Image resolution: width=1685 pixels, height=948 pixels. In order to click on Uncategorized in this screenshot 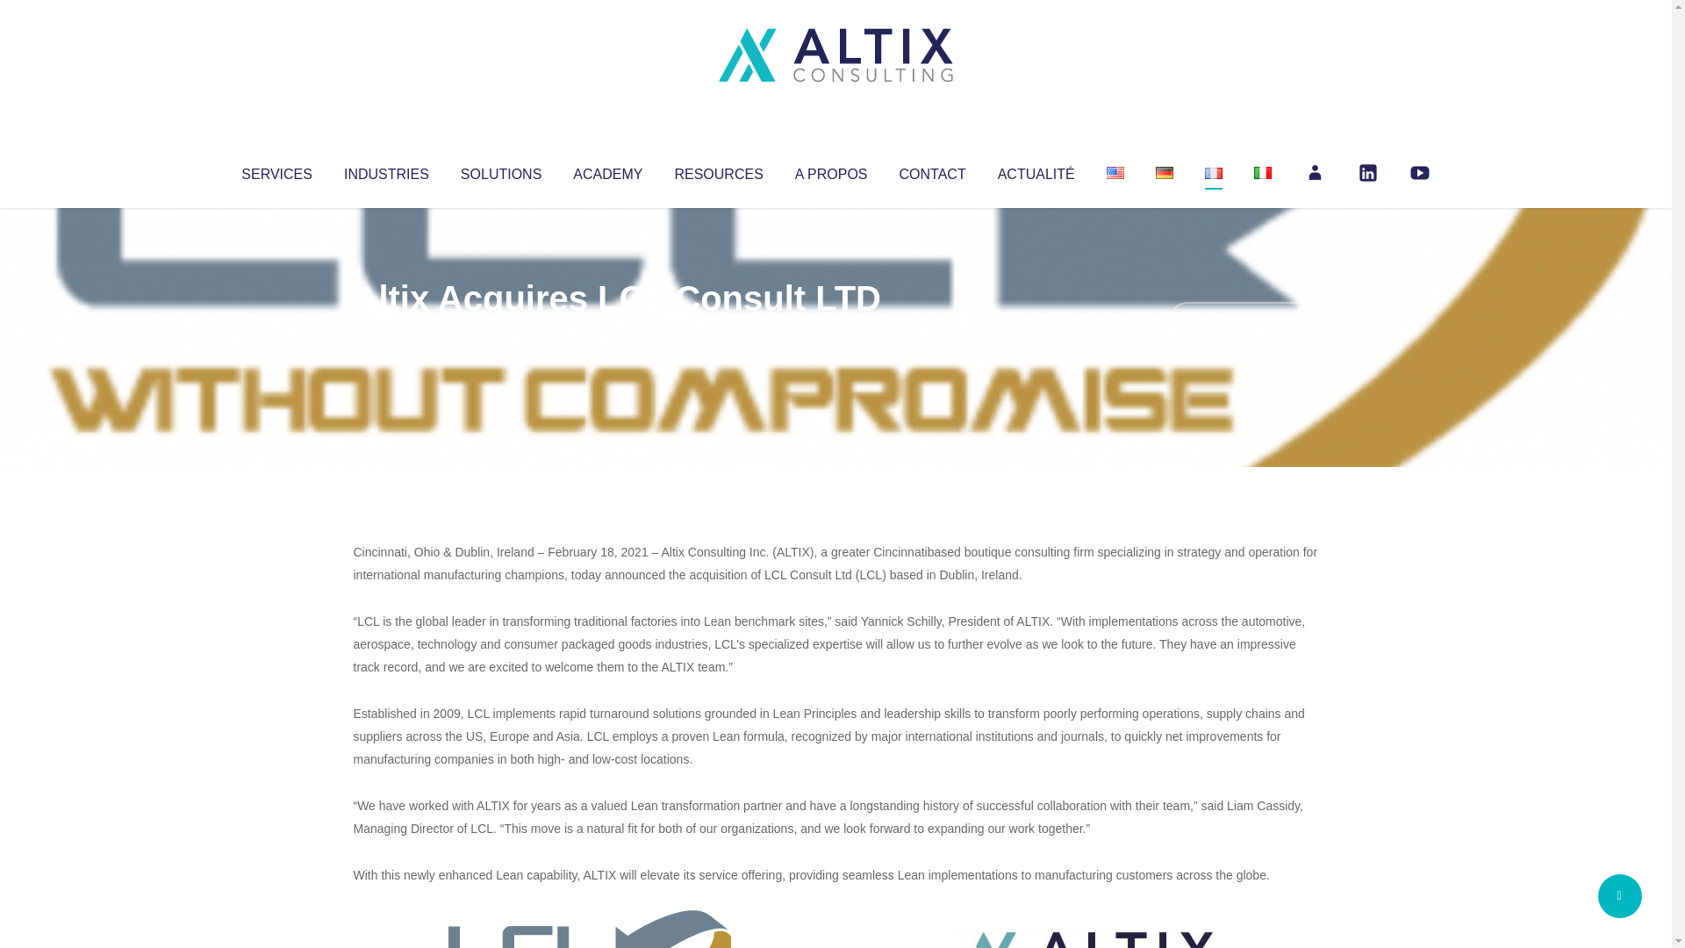, I will do `click(613, 334)`.